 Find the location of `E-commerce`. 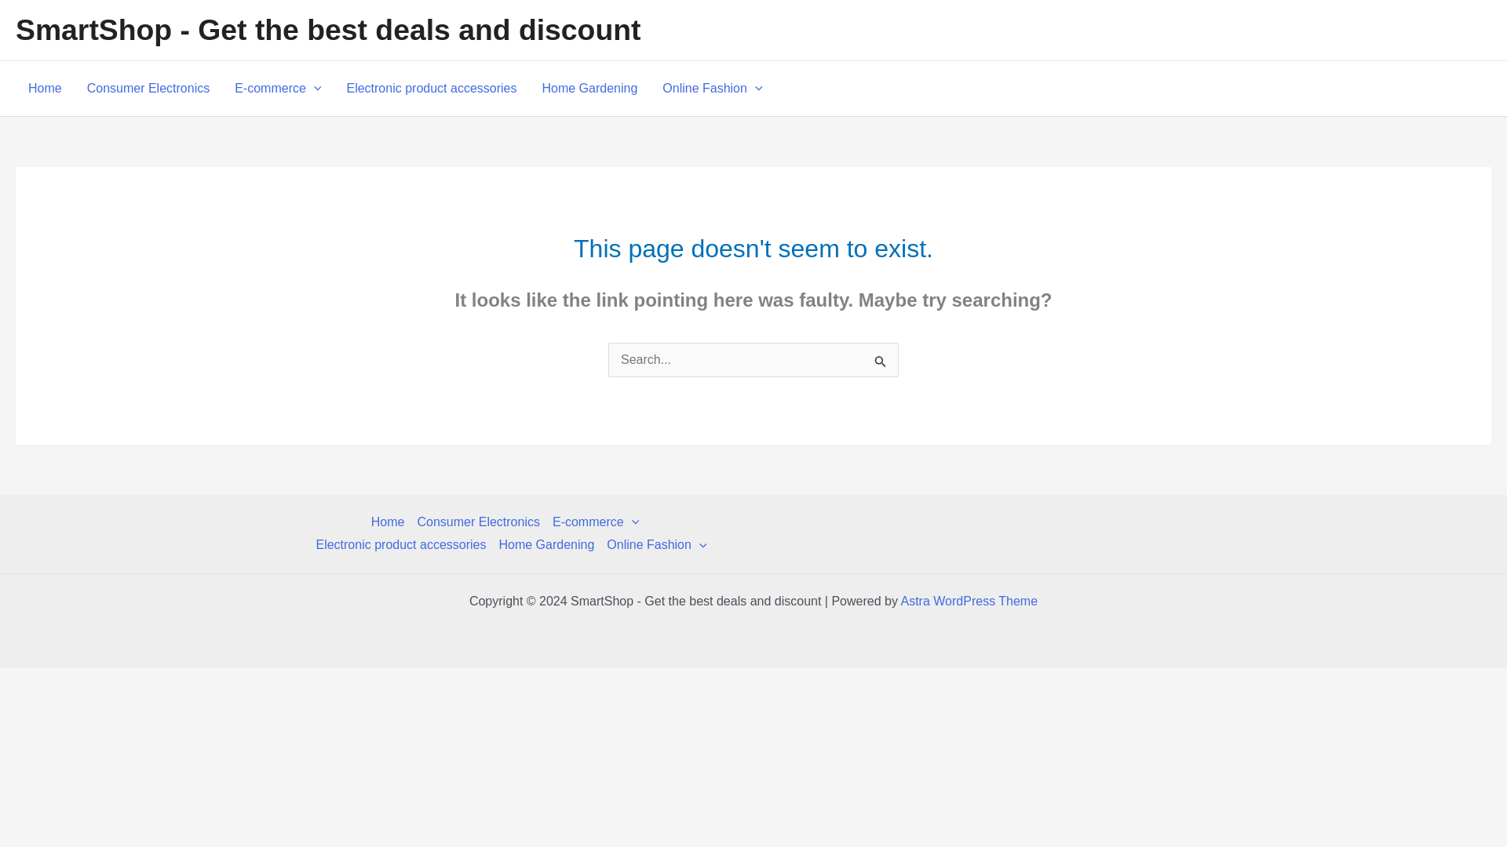

E-commerce is located at coordinates (277, 88).